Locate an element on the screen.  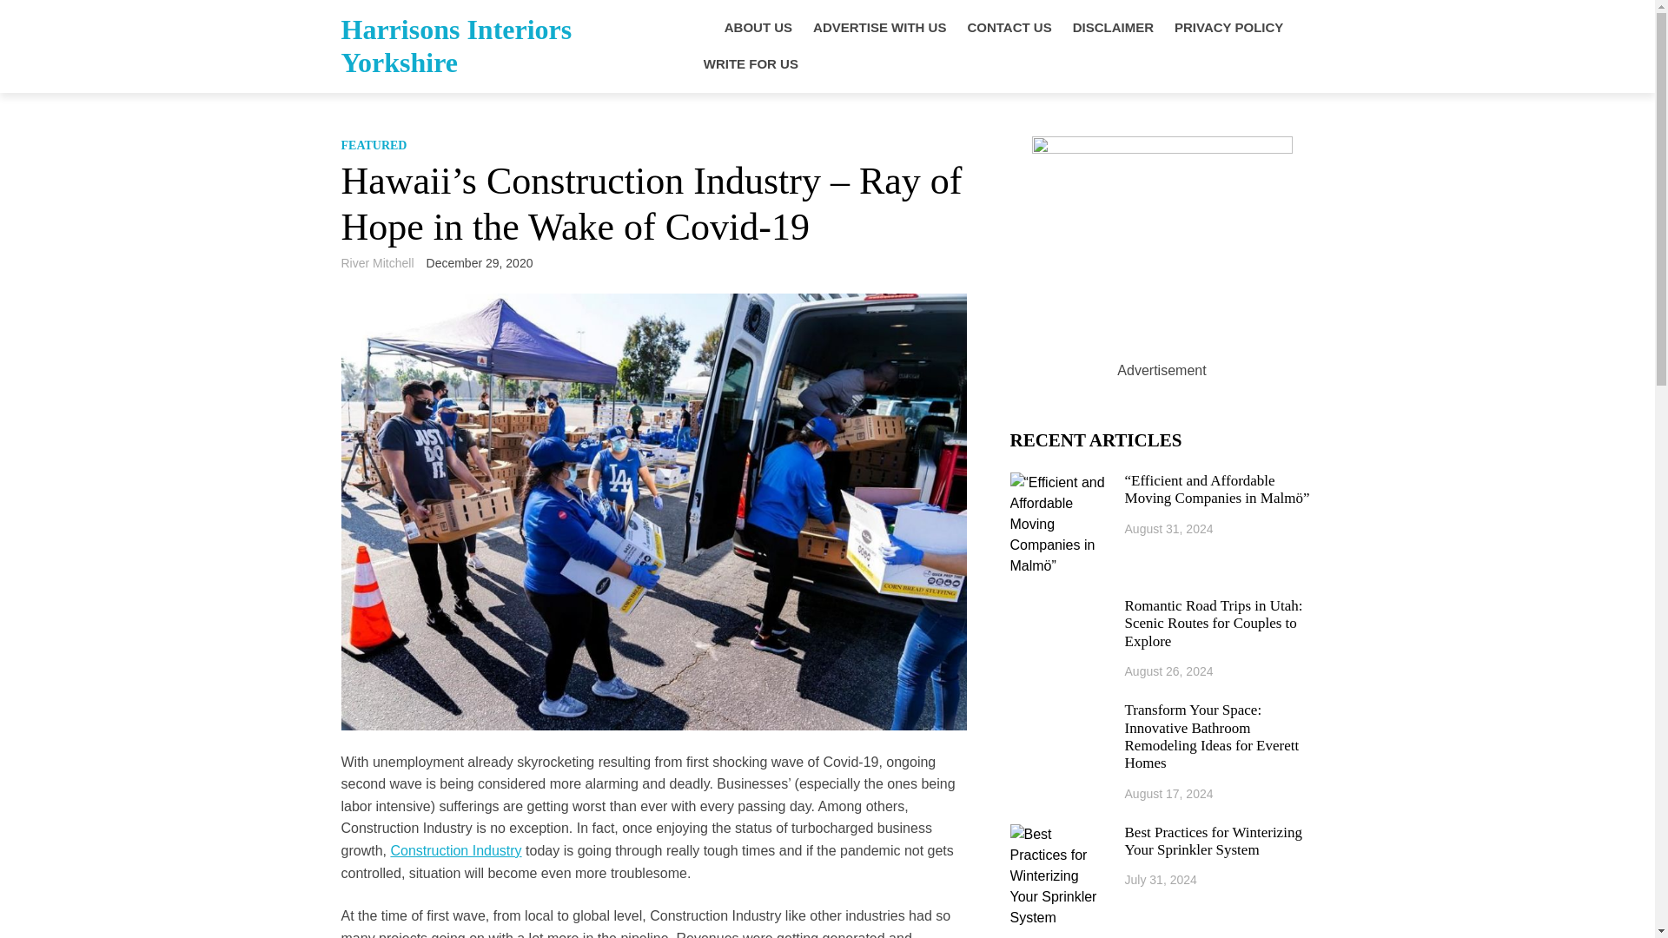
FEATURED is located at coordinates (374, 144).